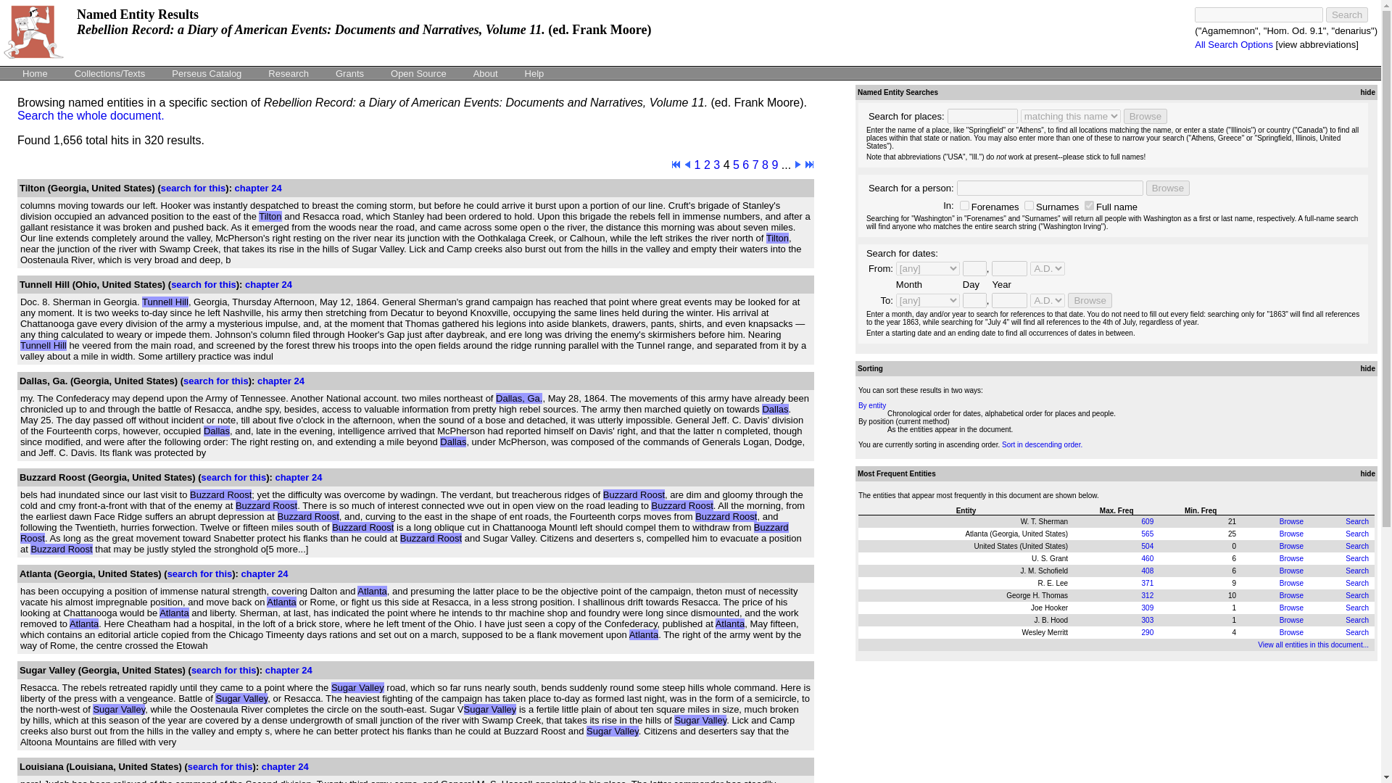  Describe the element at coordinates (1089, 300) in the screenshot. I see `Browse` at that location.